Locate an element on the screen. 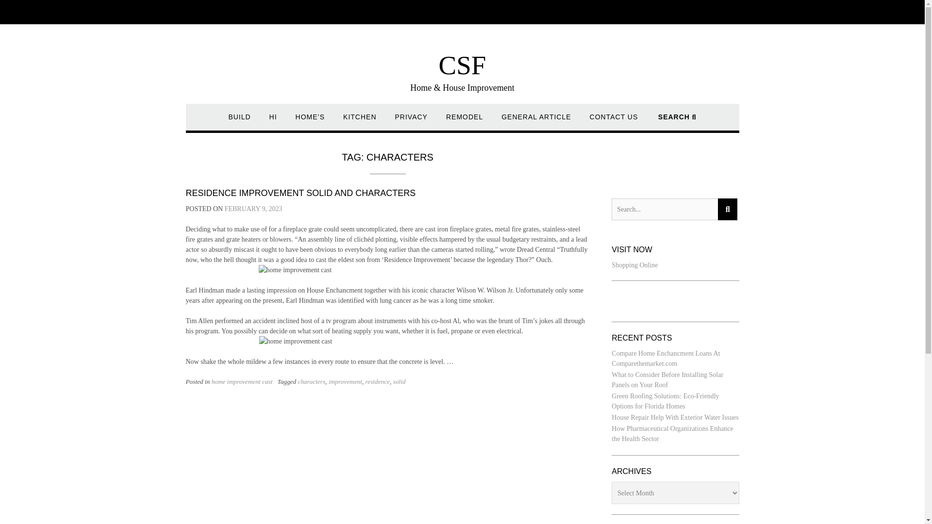  KITCHEN is located at coordinates (359, 121).